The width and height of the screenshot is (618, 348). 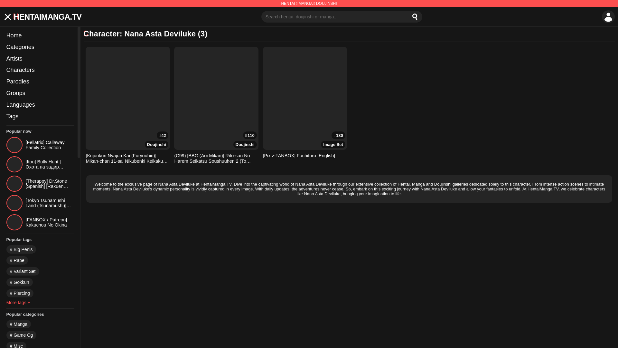 What do you see at coordinates (40, 47) in the screenshot?
I see `Categories` at bounding box center [40, 47].